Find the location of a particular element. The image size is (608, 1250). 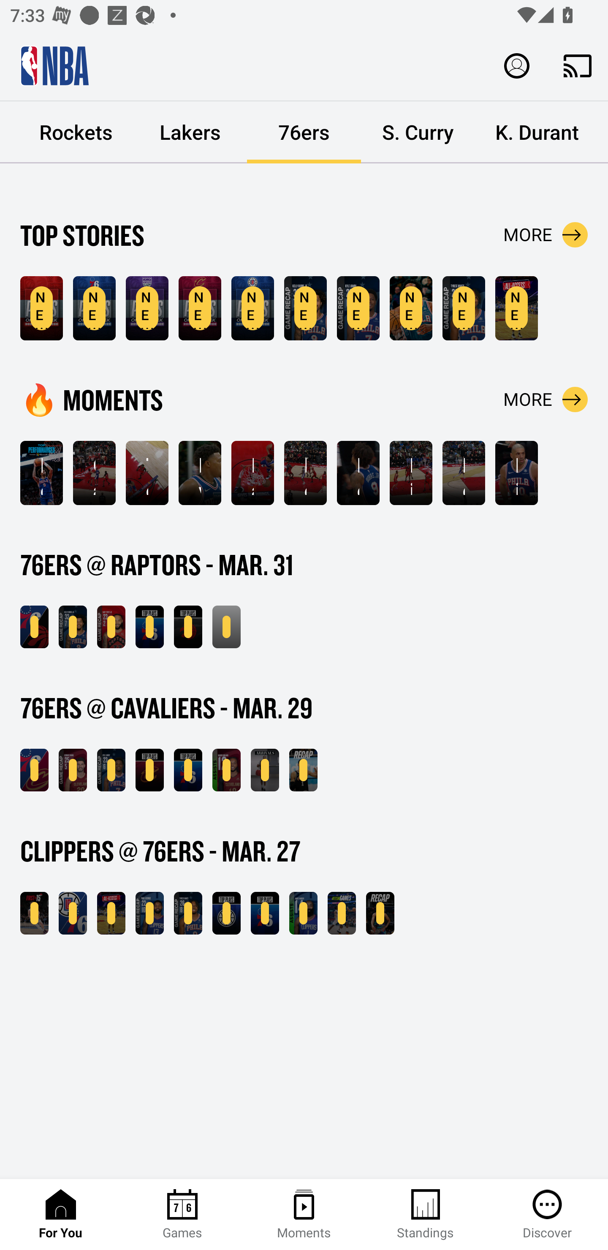

Highlights From Kyle Lowry's 23-Point Game NEW is located at coordinates (358, 308).